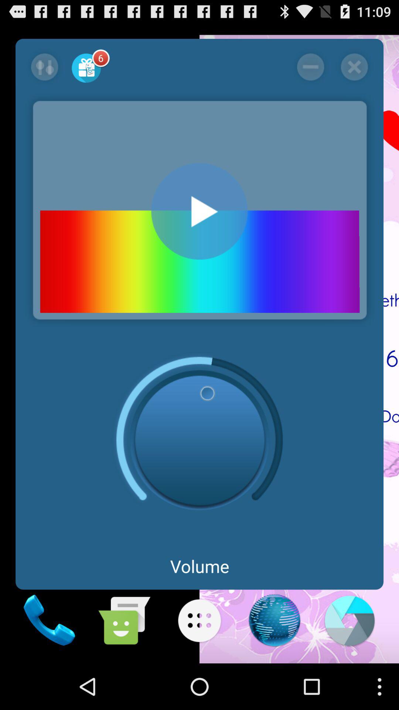 The image size is (399, 710). Describe the element at coordinates (354, 67) in the screenshot. I see `close application` at that location.